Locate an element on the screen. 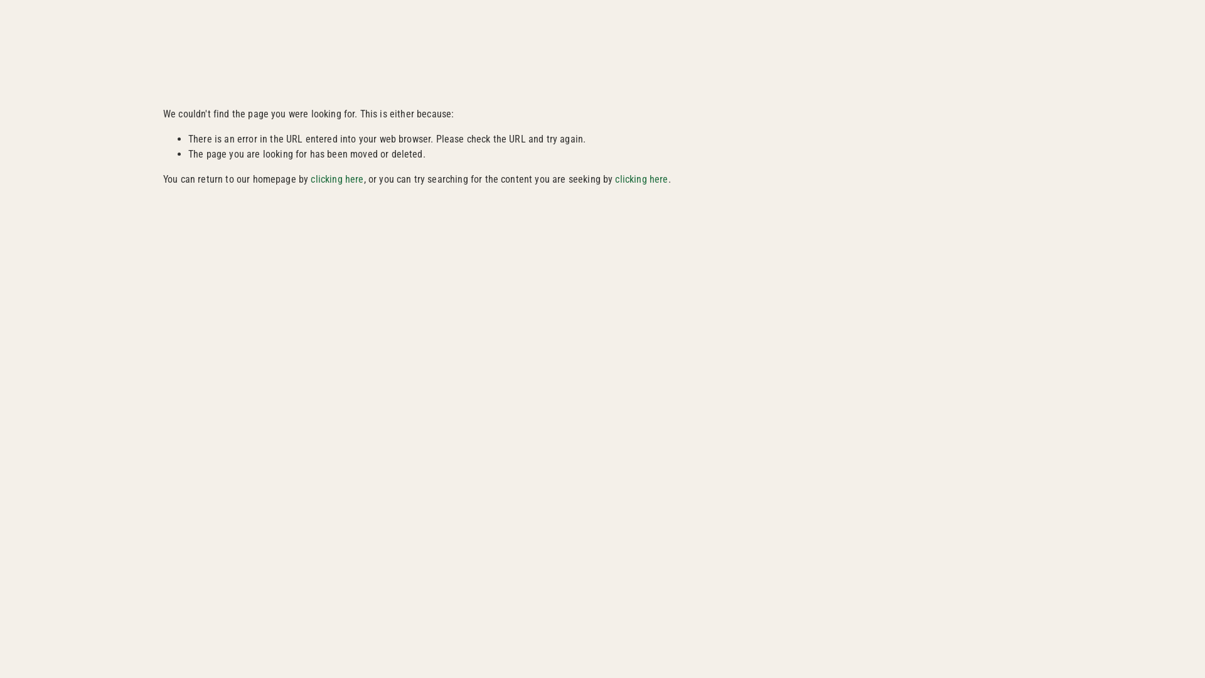 This screenshot has height=678, width=1205. clicking here is located at coordinates (641, 180).